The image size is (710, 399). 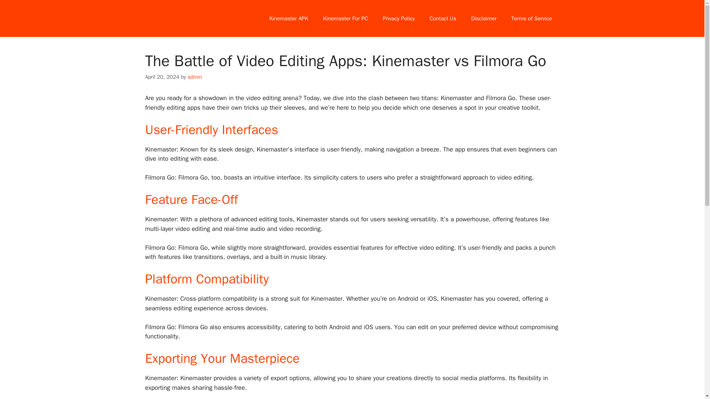 What do you see at coordinates (532, 18) in the screenshot?
I see `Terms of Service` at bounding box center [532, 18].